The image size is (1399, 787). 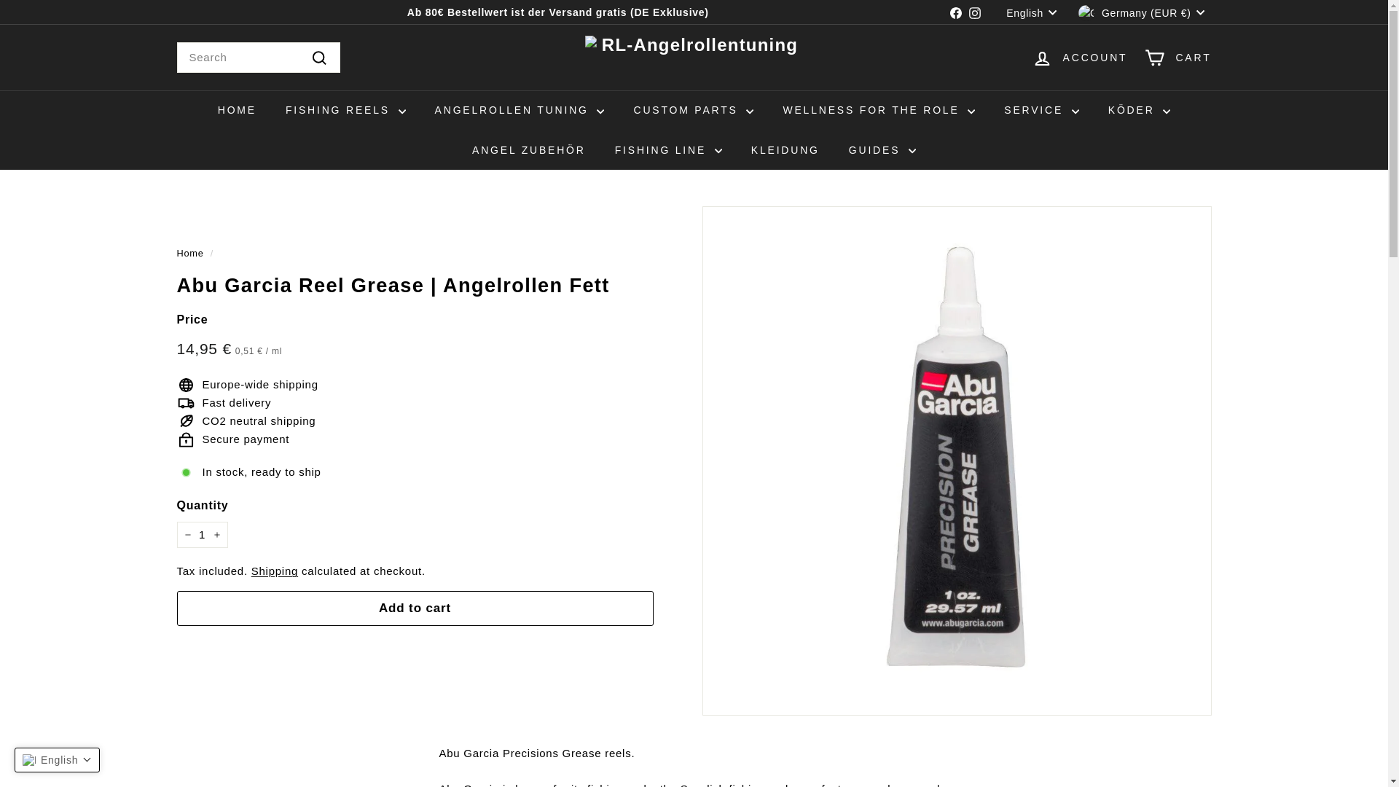 I want to click on Back to the frontpage, so click(x=189, y=254).